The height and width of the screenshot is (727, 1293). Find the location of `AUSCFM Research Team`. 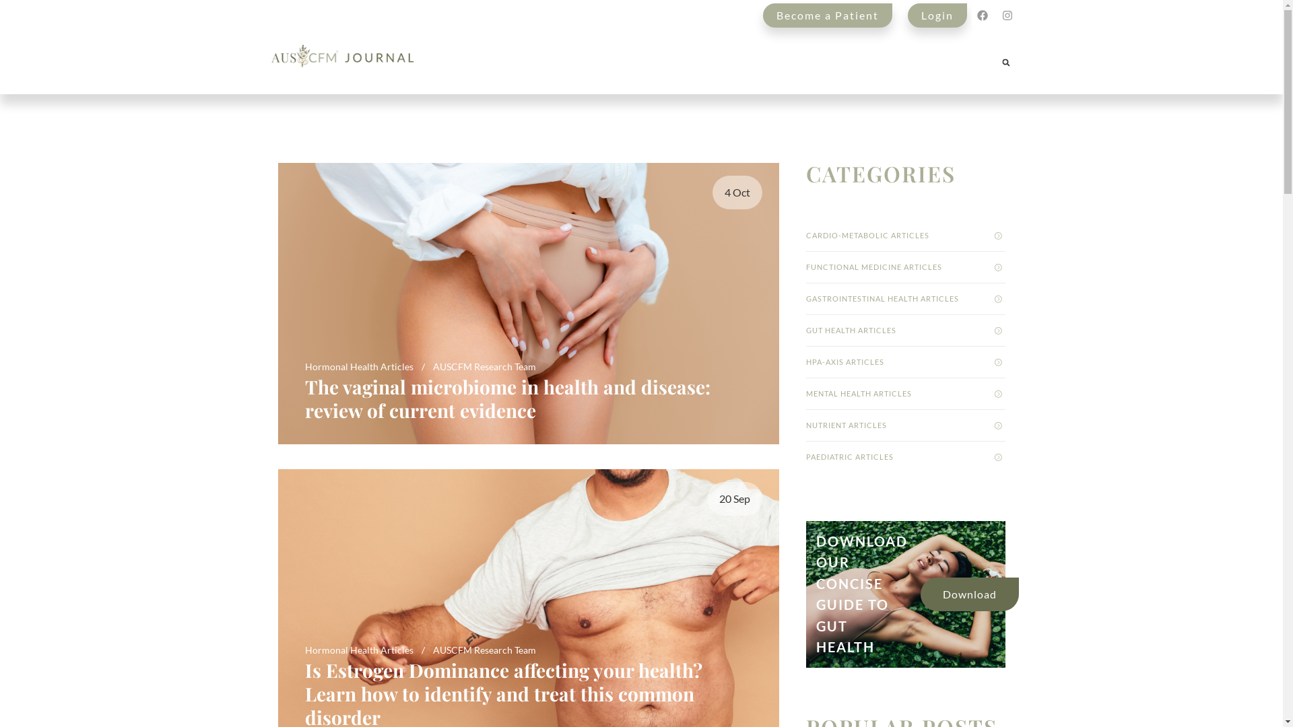

AUSCFM Research Team is located at coordinates (484, 650).